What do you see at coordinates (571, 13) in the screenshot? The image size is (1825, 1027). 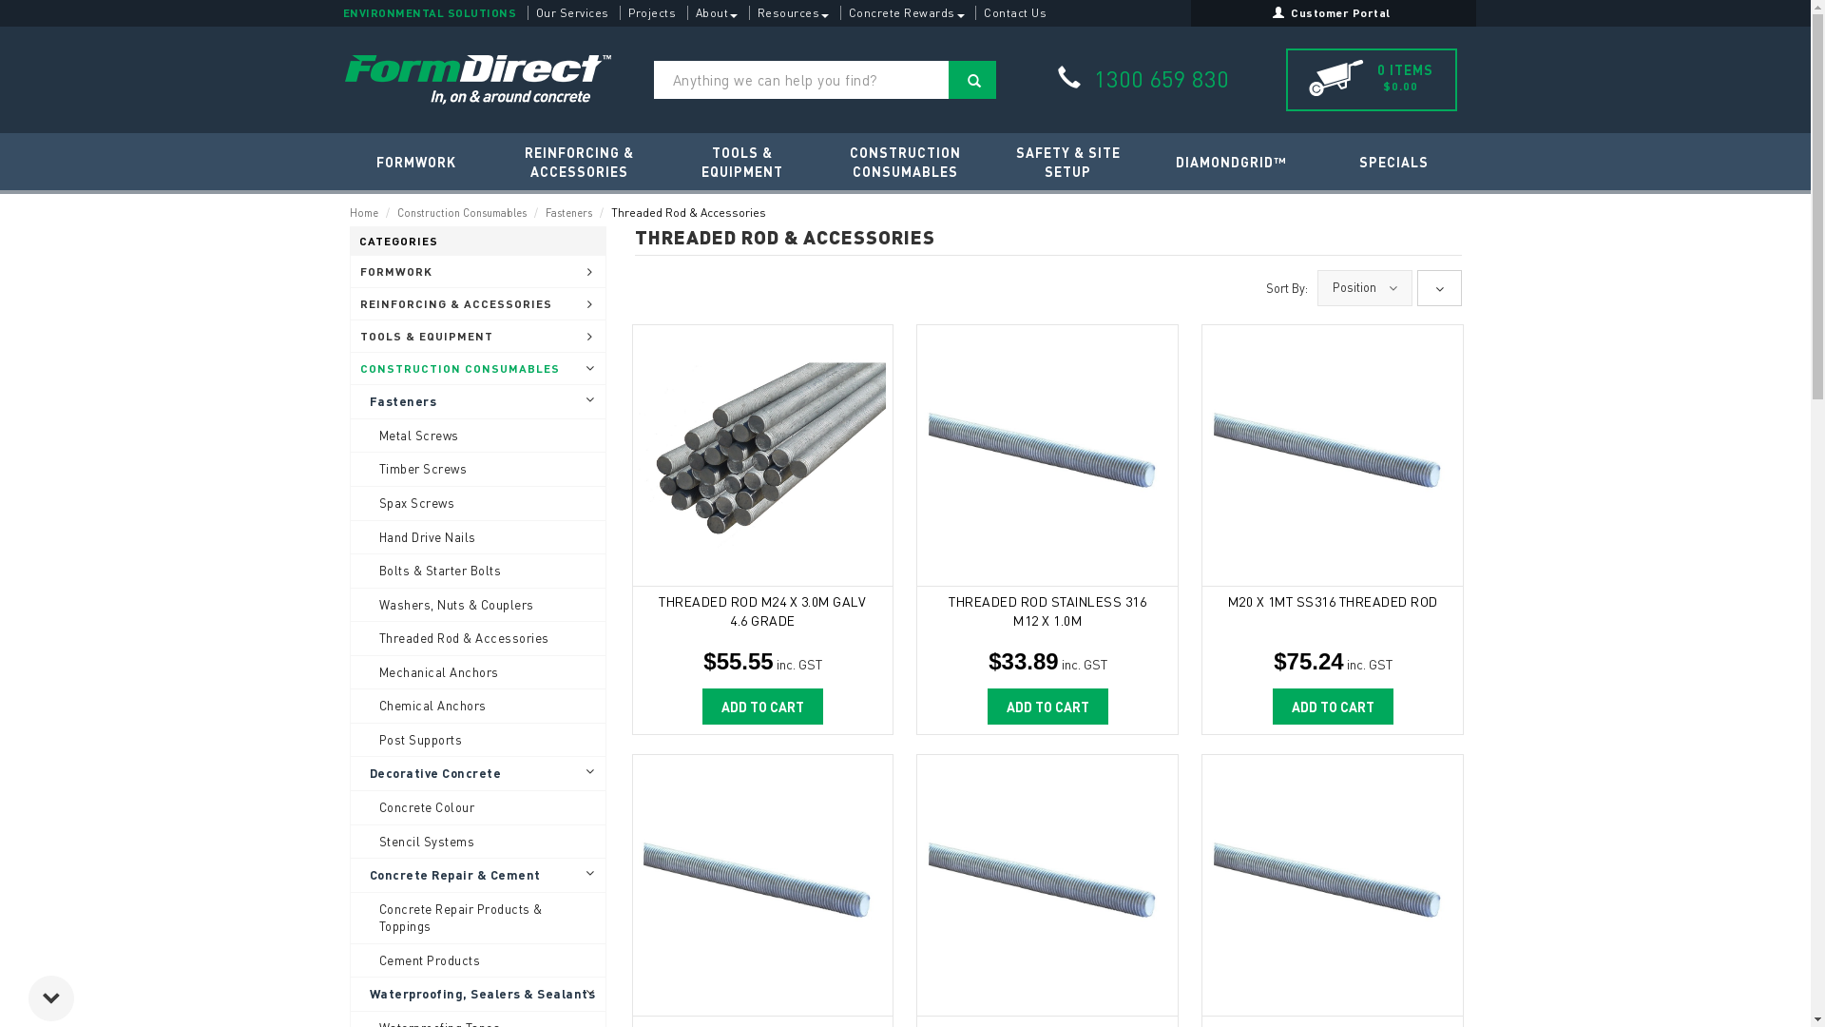 I see `Our Services` at bounding box center [571, 13].